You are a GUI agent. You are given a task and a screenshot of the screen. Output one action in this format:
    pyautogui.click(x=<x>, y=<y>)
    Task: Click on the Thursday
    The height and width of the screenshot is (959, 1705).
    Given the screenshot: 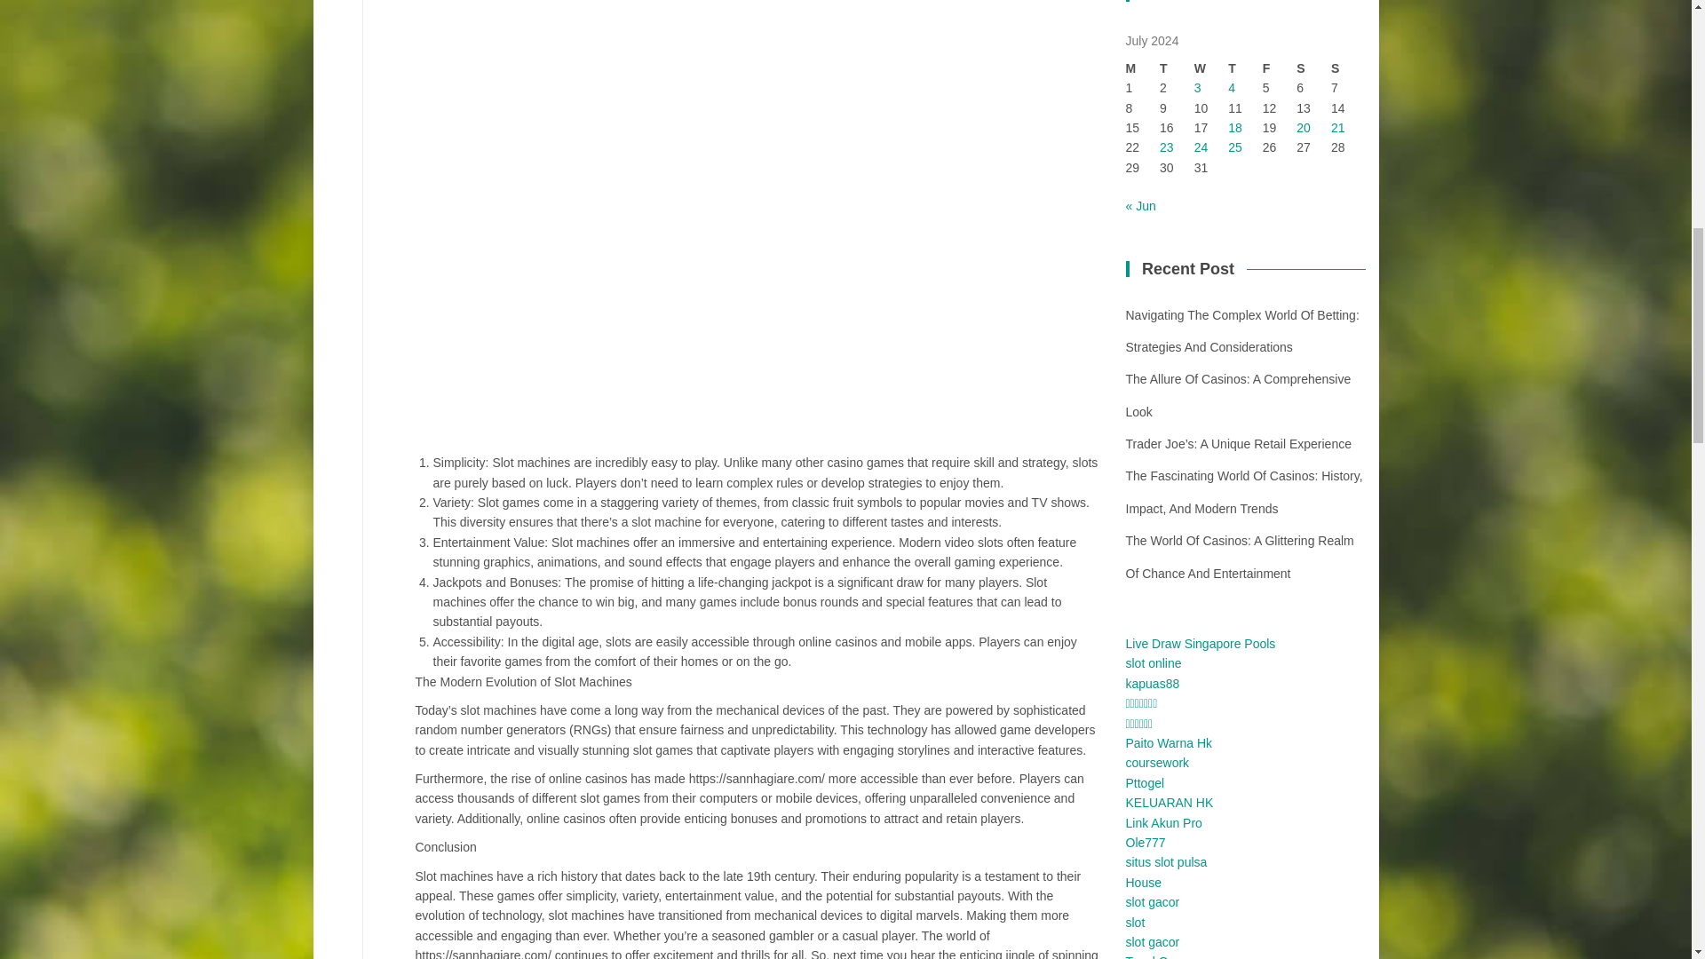 What is the action you would take?
    pyautogui.click(x=1245, y=67)
    